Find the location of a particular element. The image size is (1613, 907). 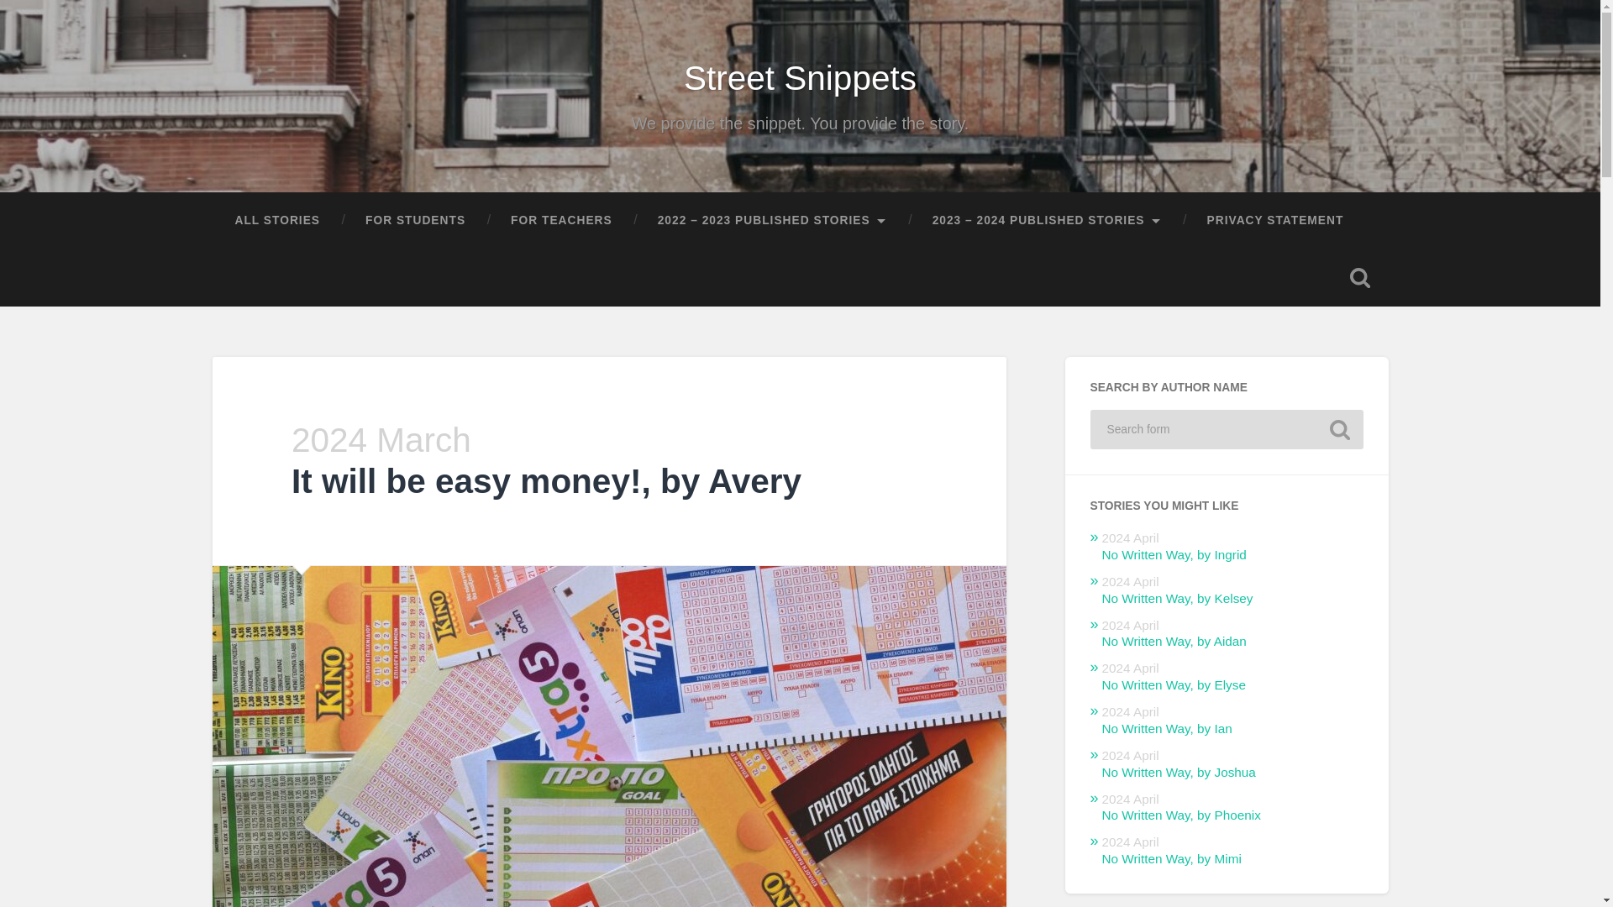

FOR STUDENTS is located at coordinates (415, 220).